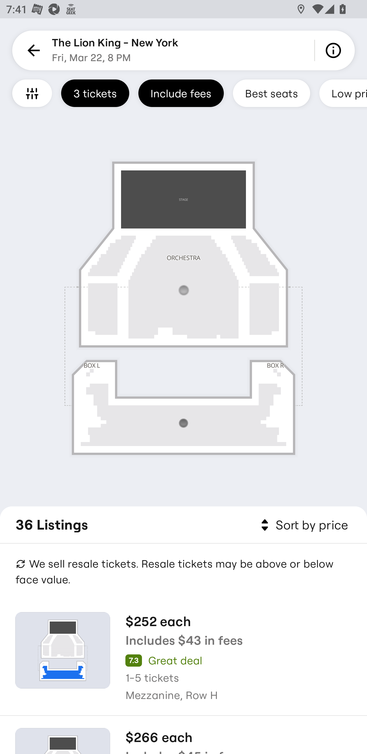 This screenshot has width=367, height=754. What do you see at coordinates (95, 93) in the screenshot?
I see `3 tickets` at bounding box center [95, 93].